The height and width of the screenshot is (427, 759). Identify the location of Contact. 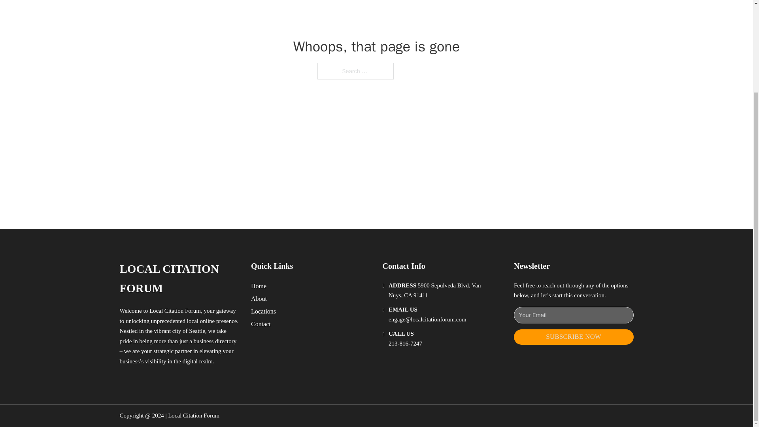
(261, 323).